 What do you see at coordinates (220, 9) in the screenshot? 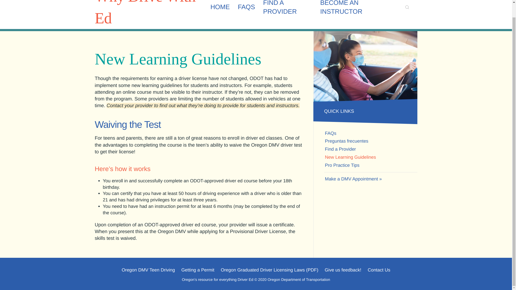
I see `HOME` at bounding box center [220, 9].